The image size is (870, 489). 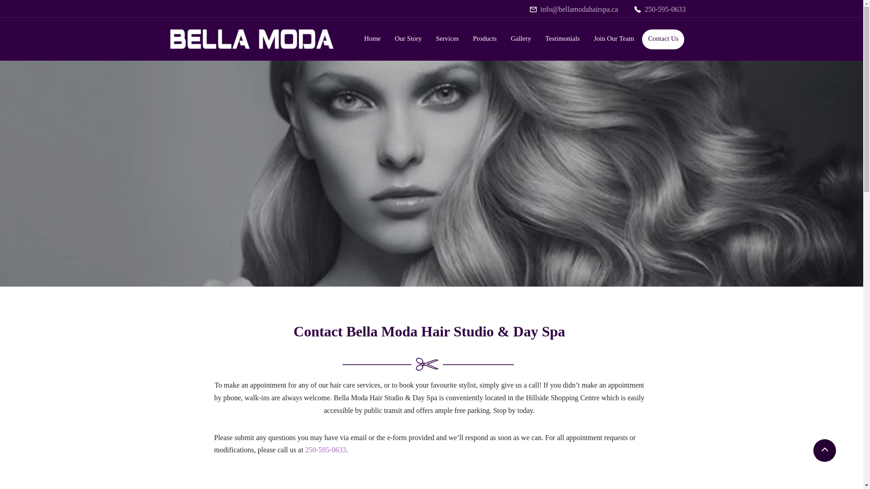 What do you see at coordinates (663, 9) in the screenshot?
I see `250-595-0633` at bounding box center [663, 9].